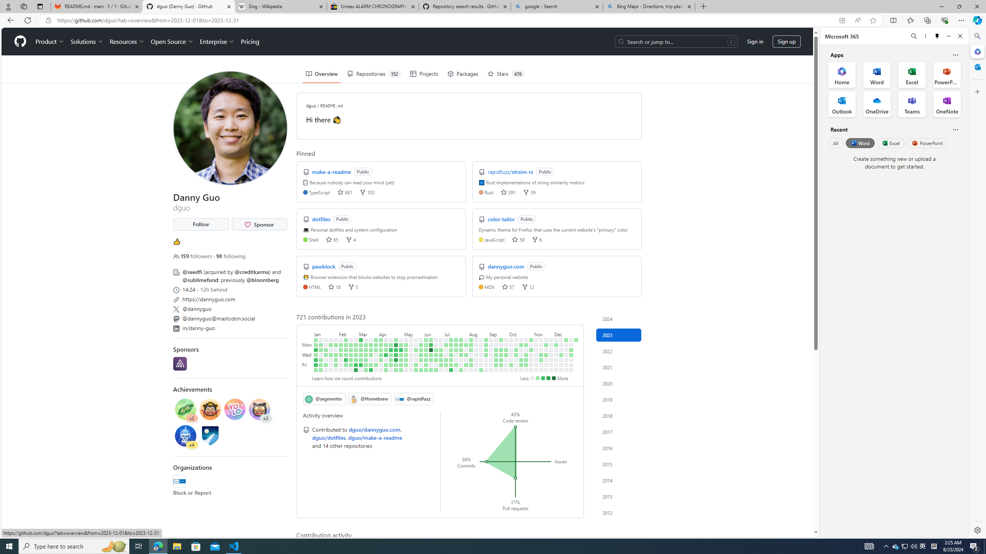  What do you see at coordinates (307, 355) in the screenshot?
I see `Wednesday` at bounding box center [307, 355].